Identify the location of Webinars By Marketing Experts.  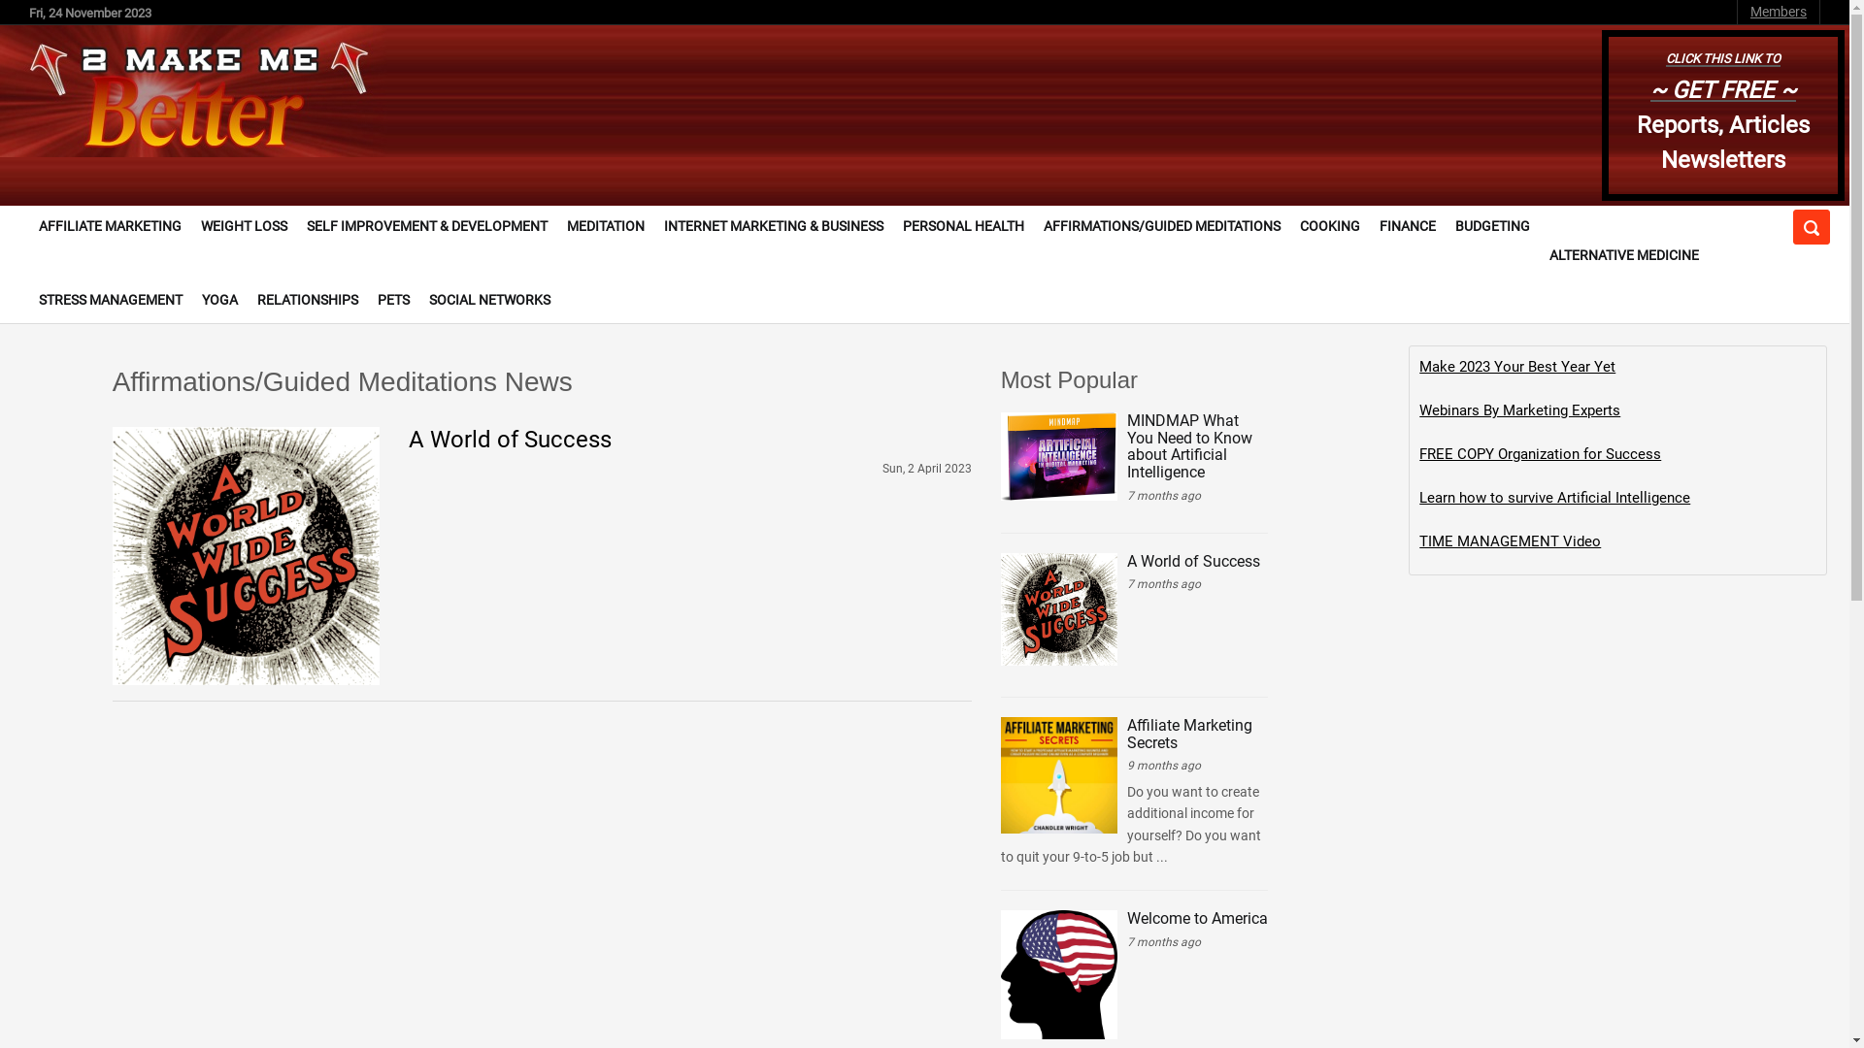
(1520, 410).